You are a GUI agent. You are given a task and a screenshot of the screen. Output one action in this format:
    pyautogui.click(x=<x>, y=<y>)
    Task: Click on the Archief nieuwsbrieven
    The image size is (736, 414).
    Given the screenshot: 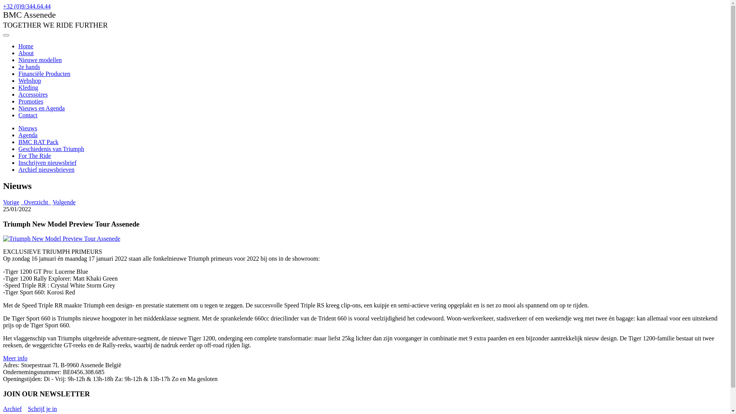 What is the action you would take?
    pyautogui.click(x=46, y=169)
    